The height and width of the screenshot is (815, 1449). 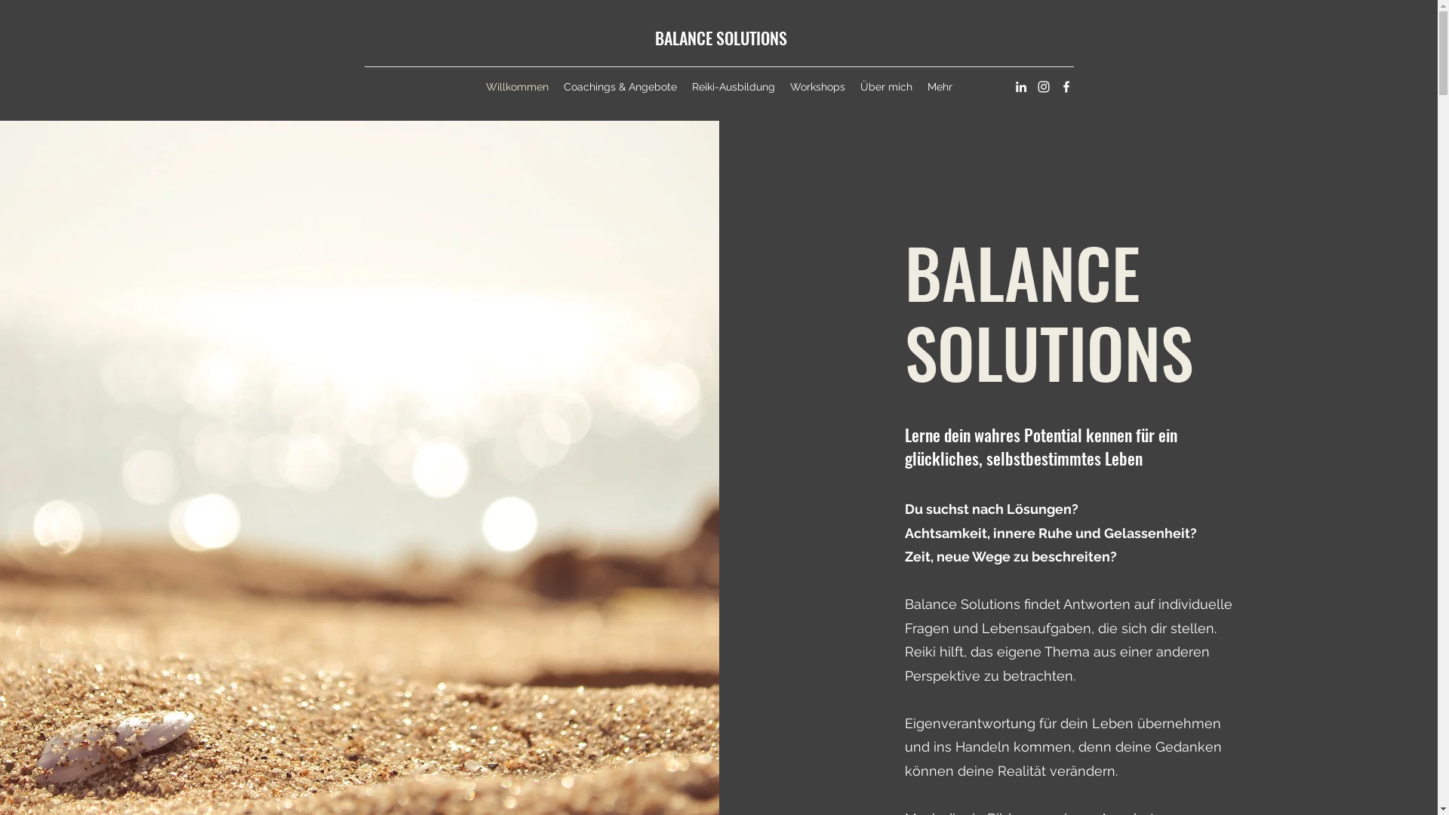 I want to click on Reiki-Ausbildung, so click(x=733, y=87).